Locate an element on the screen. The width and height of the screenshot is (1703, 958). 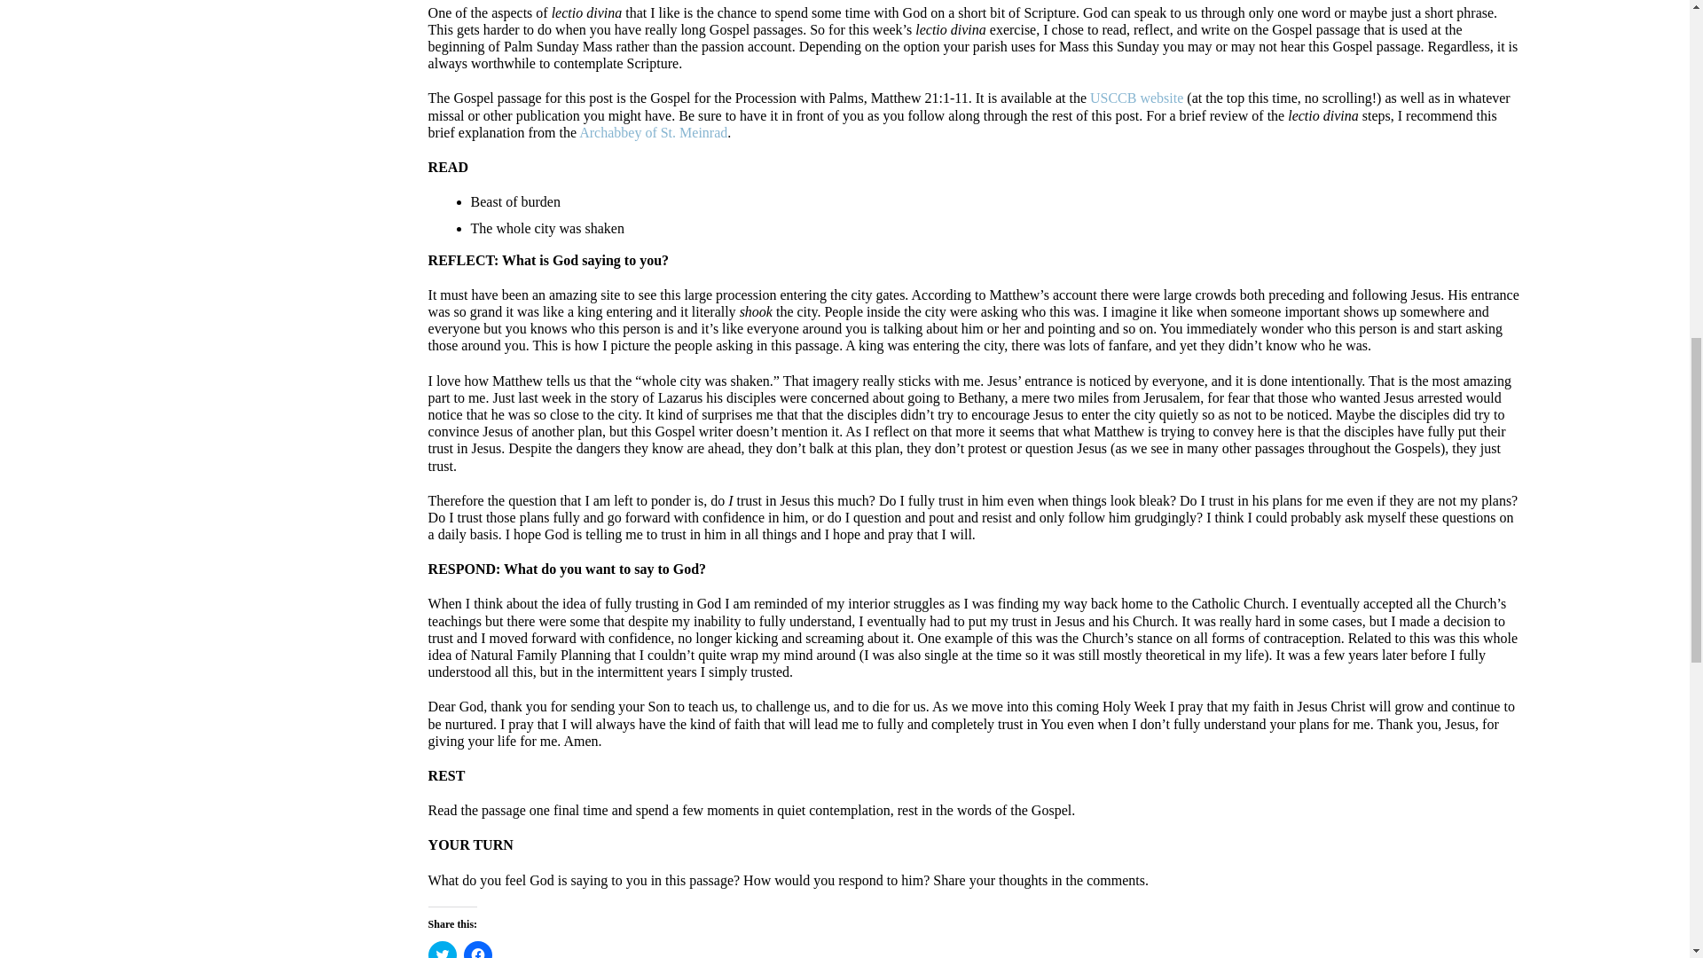
Click to share on Facebook is located at coordinates (477, 949).